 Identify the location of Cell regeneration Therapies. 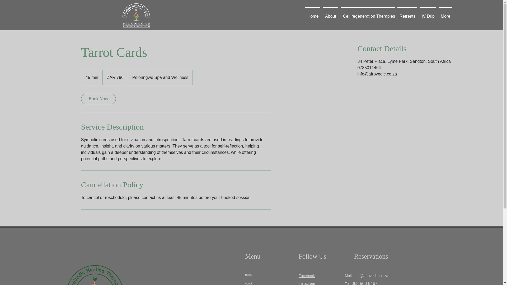
(368, 14).